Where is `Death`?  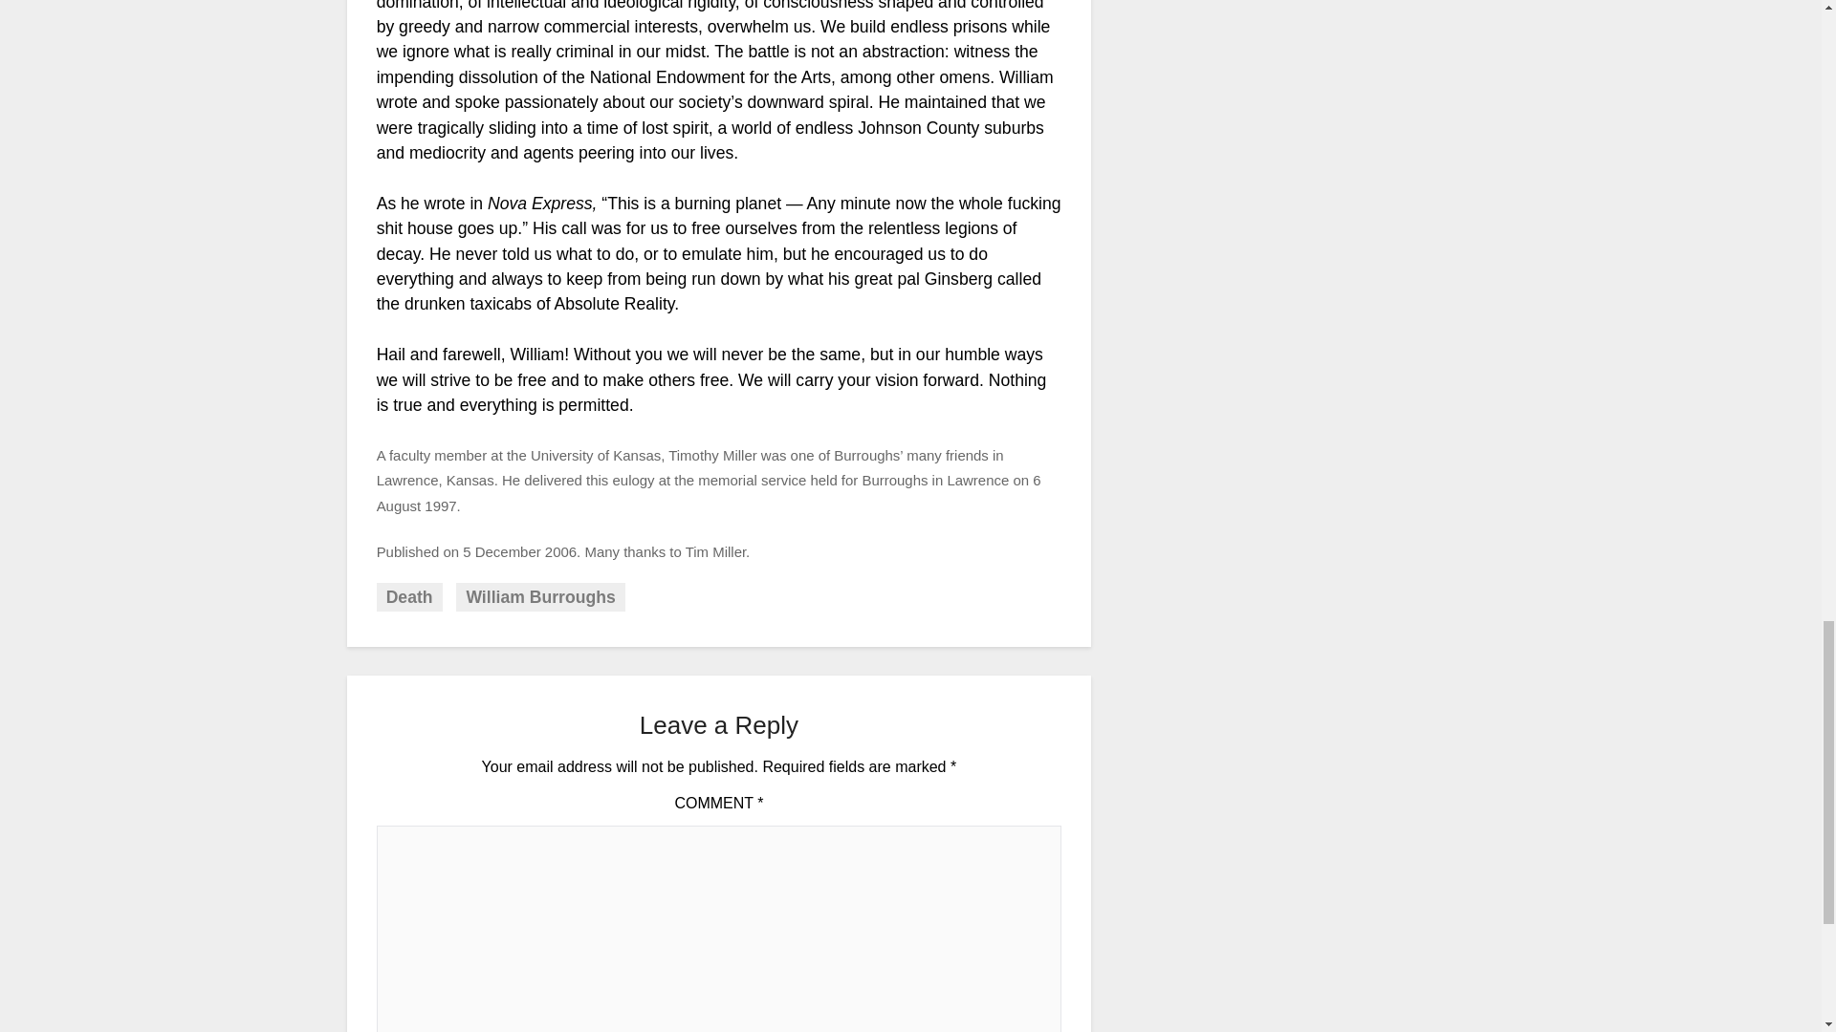 Death is located at coordinates (409, 597).